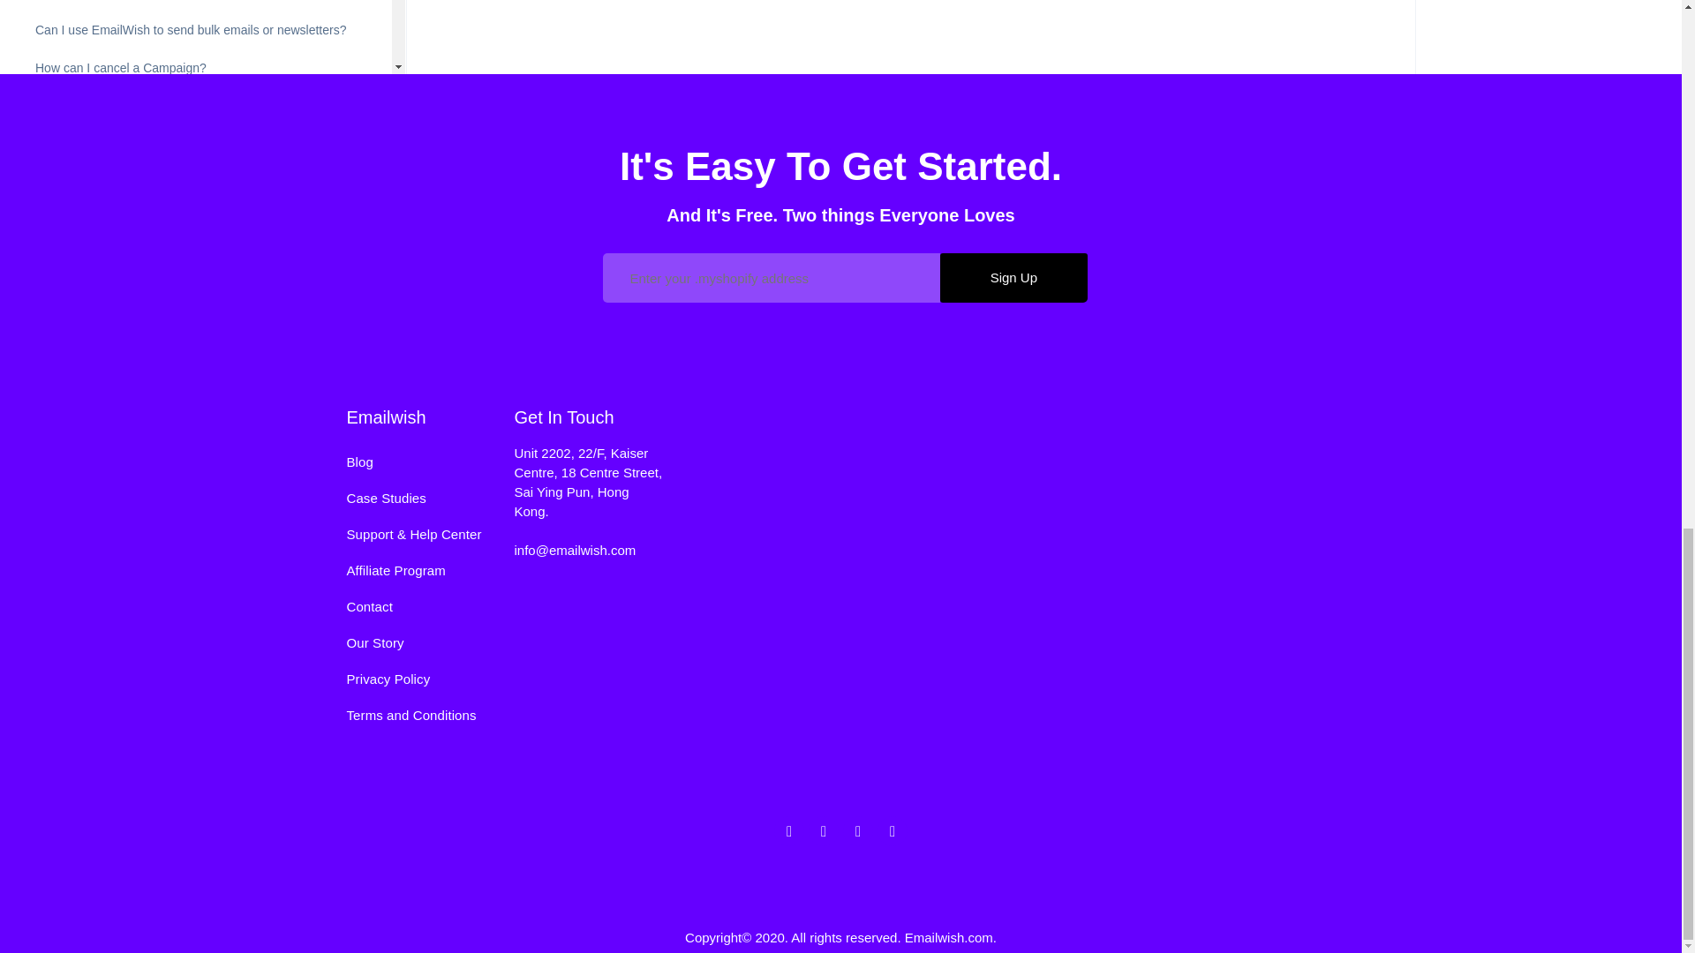 This screenshot has height=953, width=1695. What do you see at coordinates (121, 67) in the screenshot?
I see `How can I cancel a Campaign?` at bounding box center [121, 67].